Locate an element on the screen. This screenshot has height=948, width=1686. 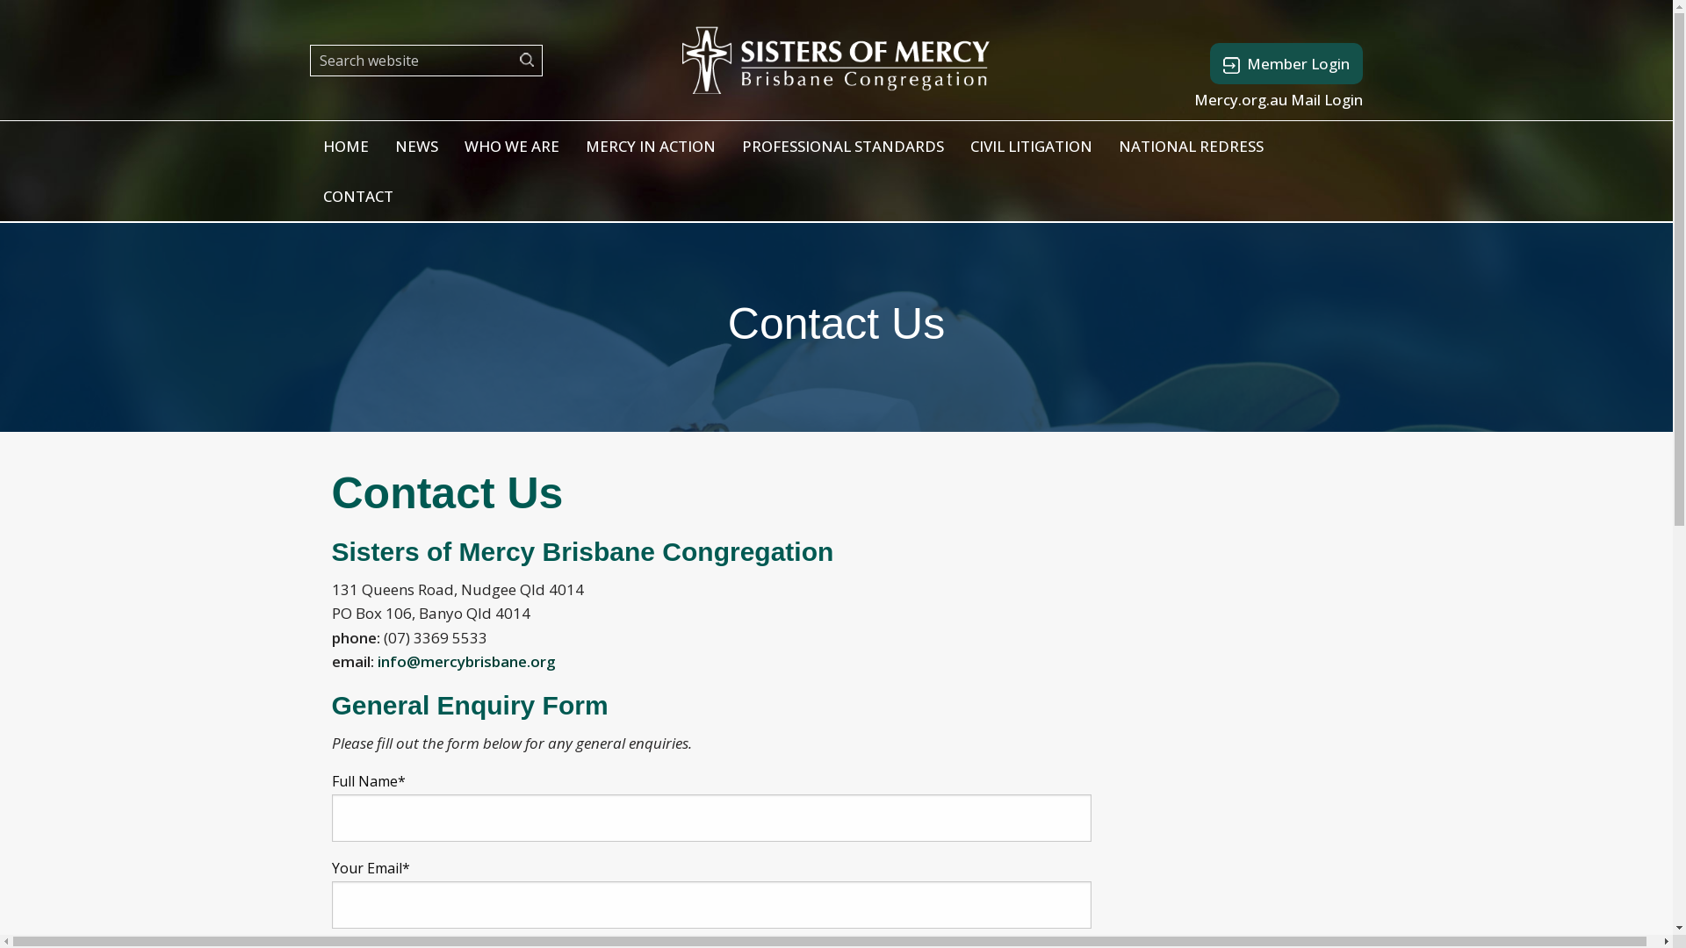
WHO WE ARE is located at coordinates (512, 146).